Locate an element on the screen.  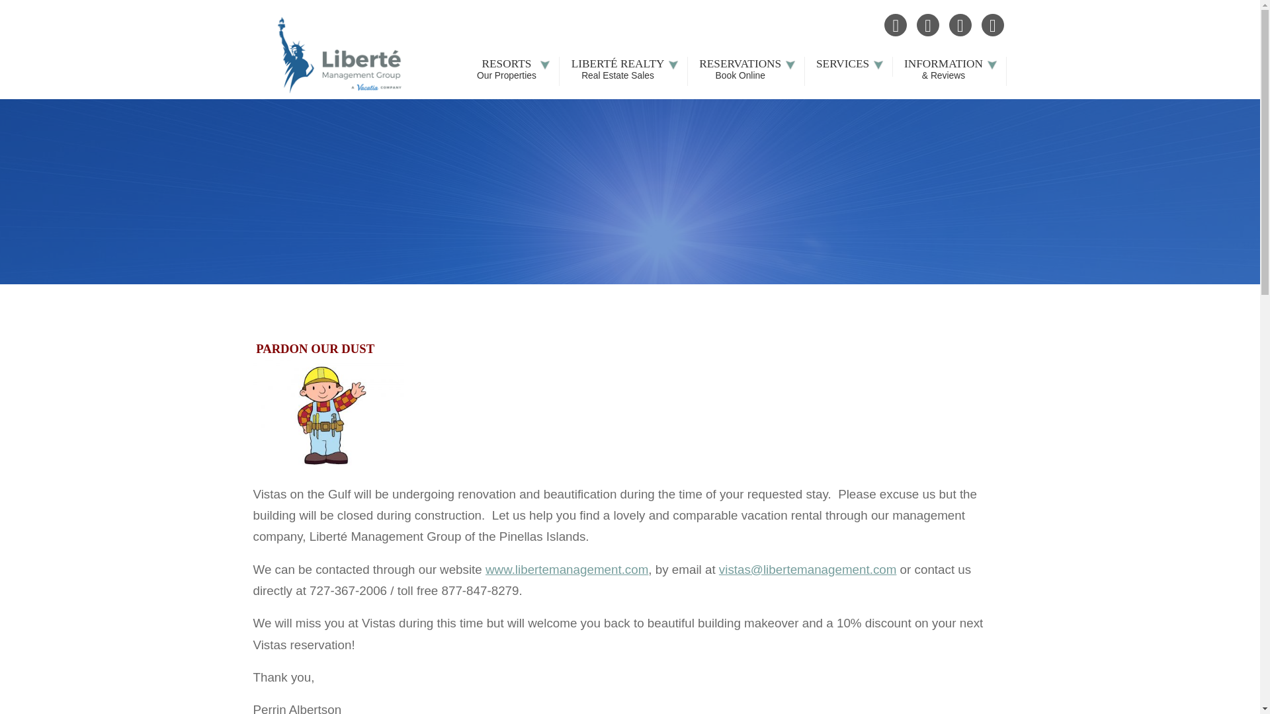
Liberte Managment Group is located at coordinates (340, 55).